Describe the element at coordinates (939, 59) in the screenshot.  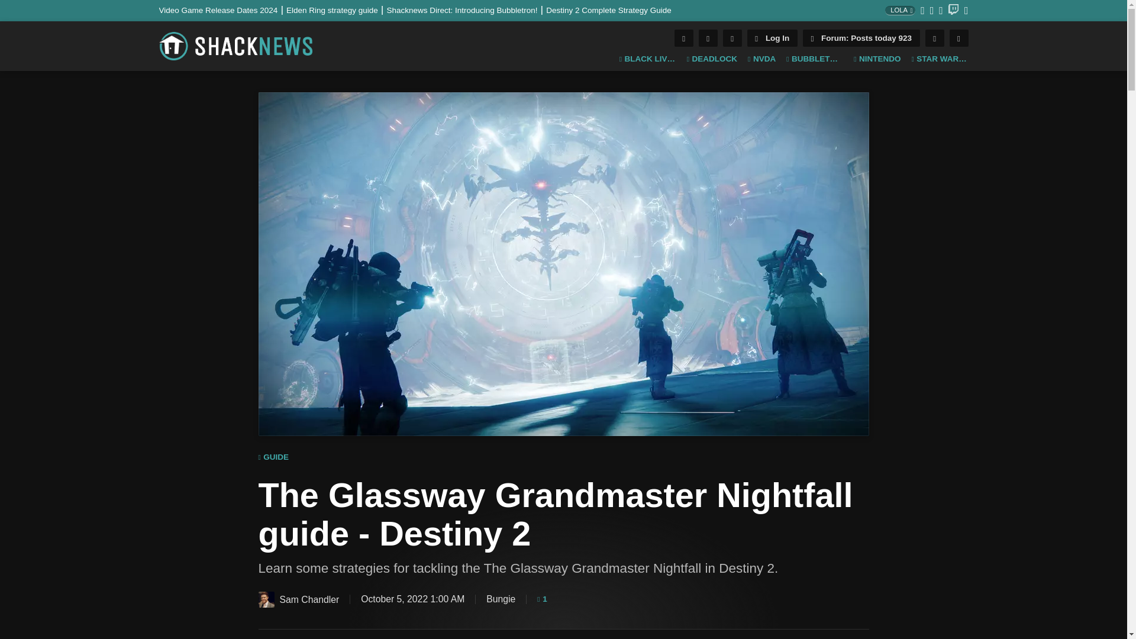
I see `STAR WARS OUTLAWS` at that location.